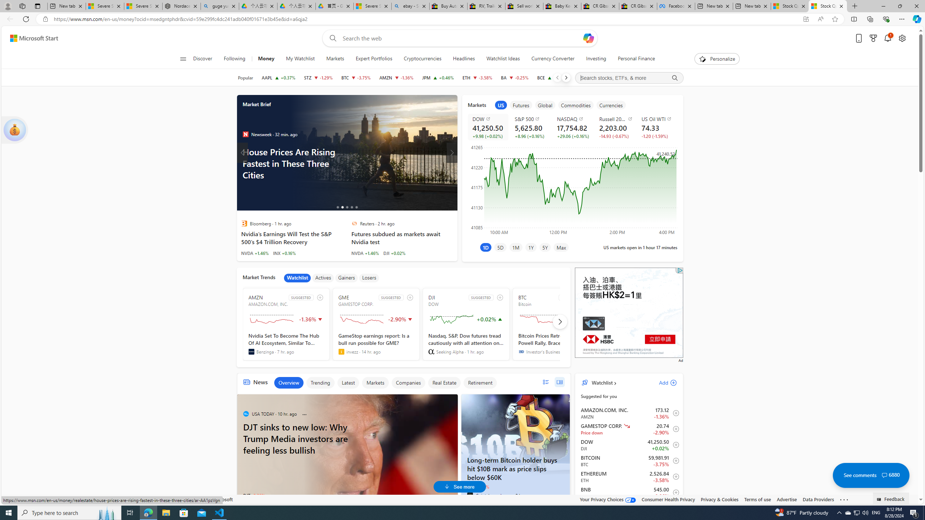  Describe the element at coordinates (422, 59) in the screenshot. I see `Cryptocurrencies` at that location.